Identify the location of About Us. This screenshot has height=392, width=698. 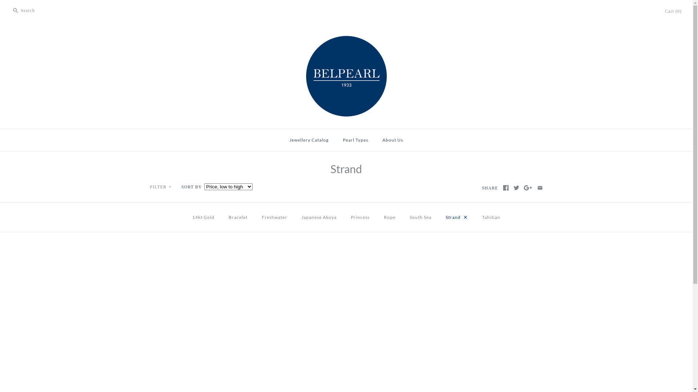
(393, 140).